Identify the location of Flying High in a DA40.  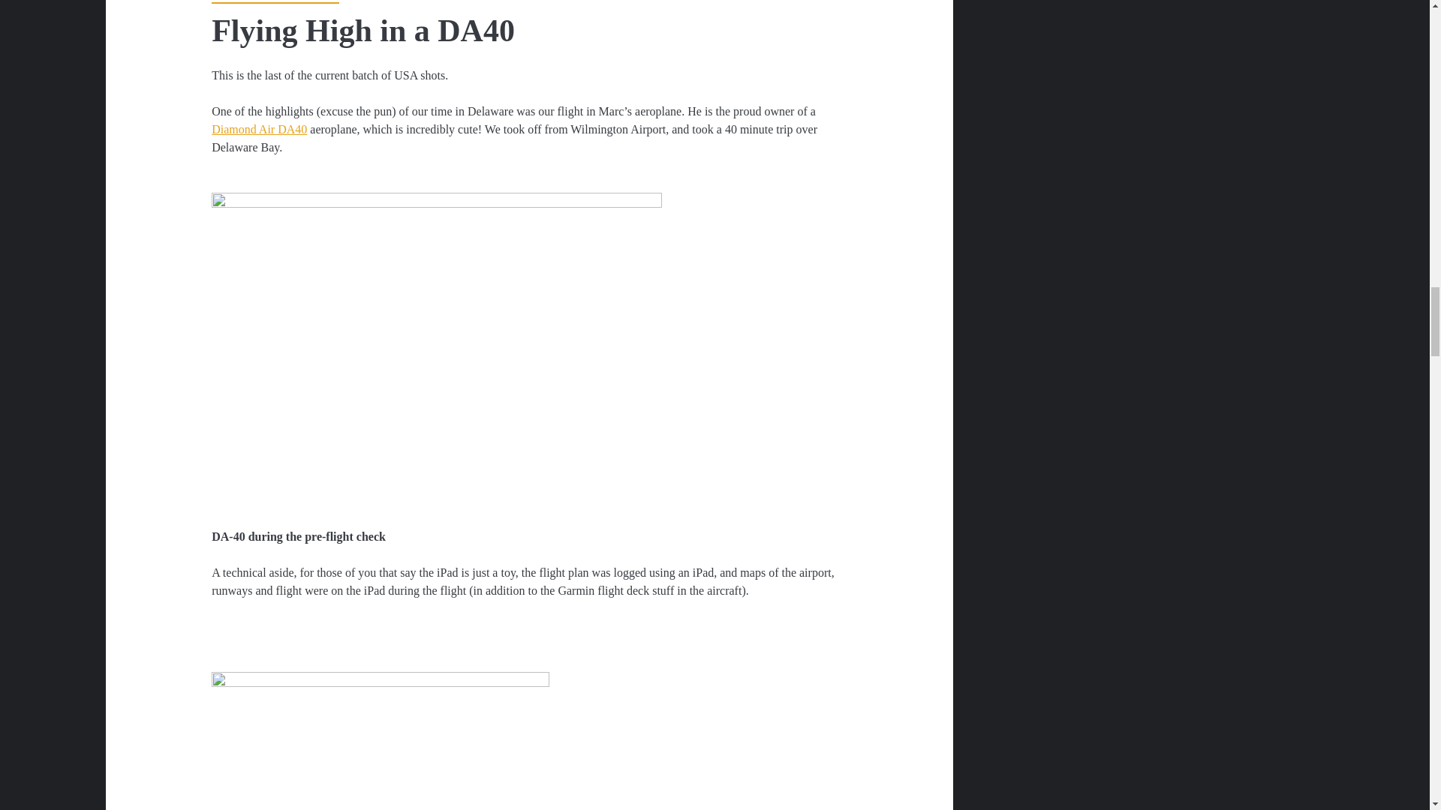
(363, 30).